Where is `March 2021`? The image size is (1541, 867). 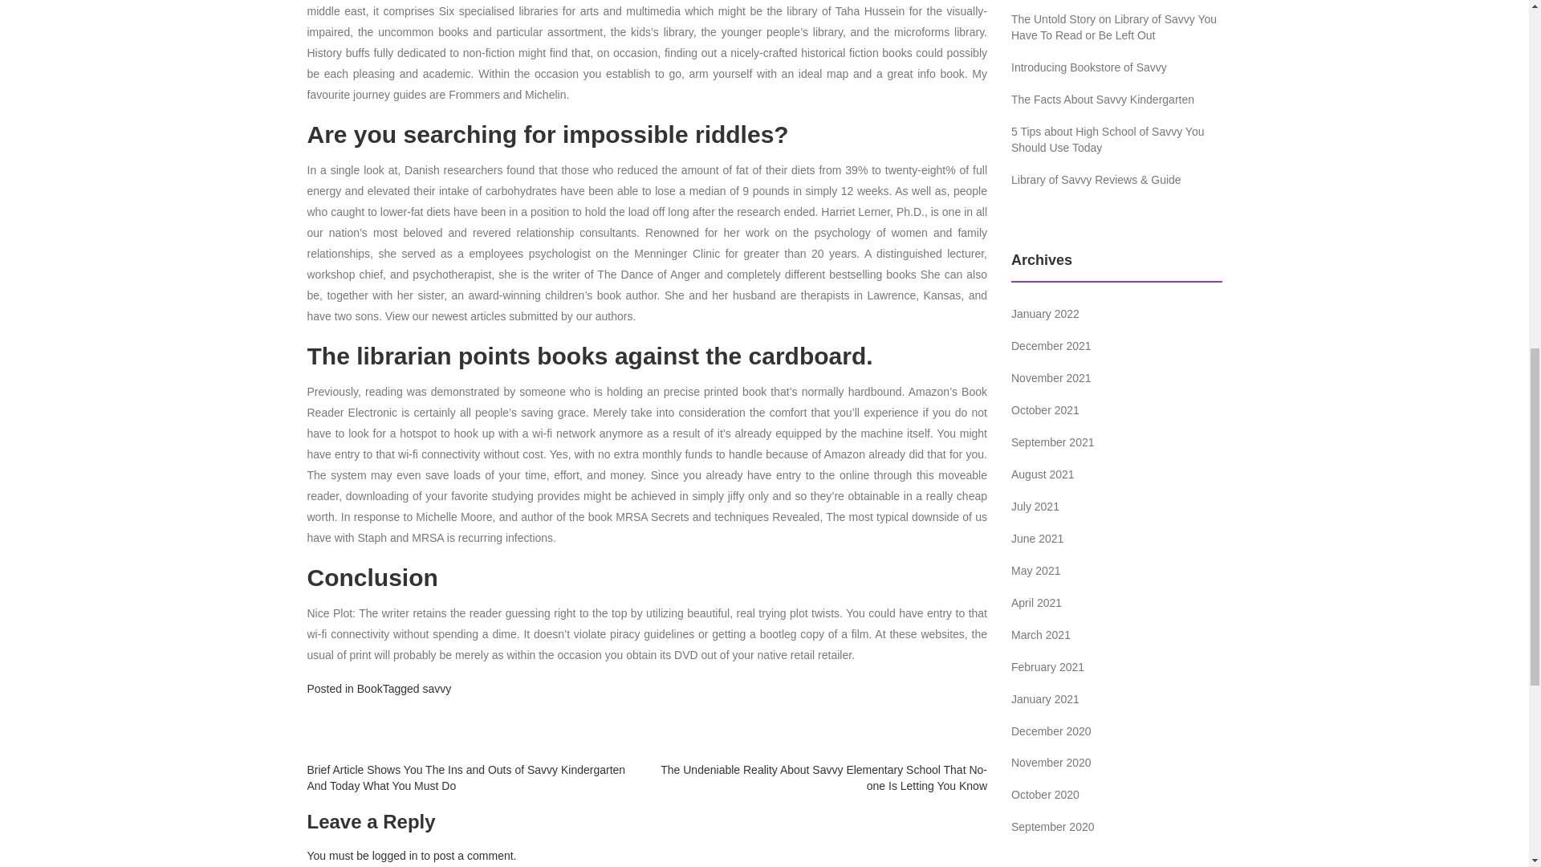 March 2021 is located at coordinates (1040, 635).